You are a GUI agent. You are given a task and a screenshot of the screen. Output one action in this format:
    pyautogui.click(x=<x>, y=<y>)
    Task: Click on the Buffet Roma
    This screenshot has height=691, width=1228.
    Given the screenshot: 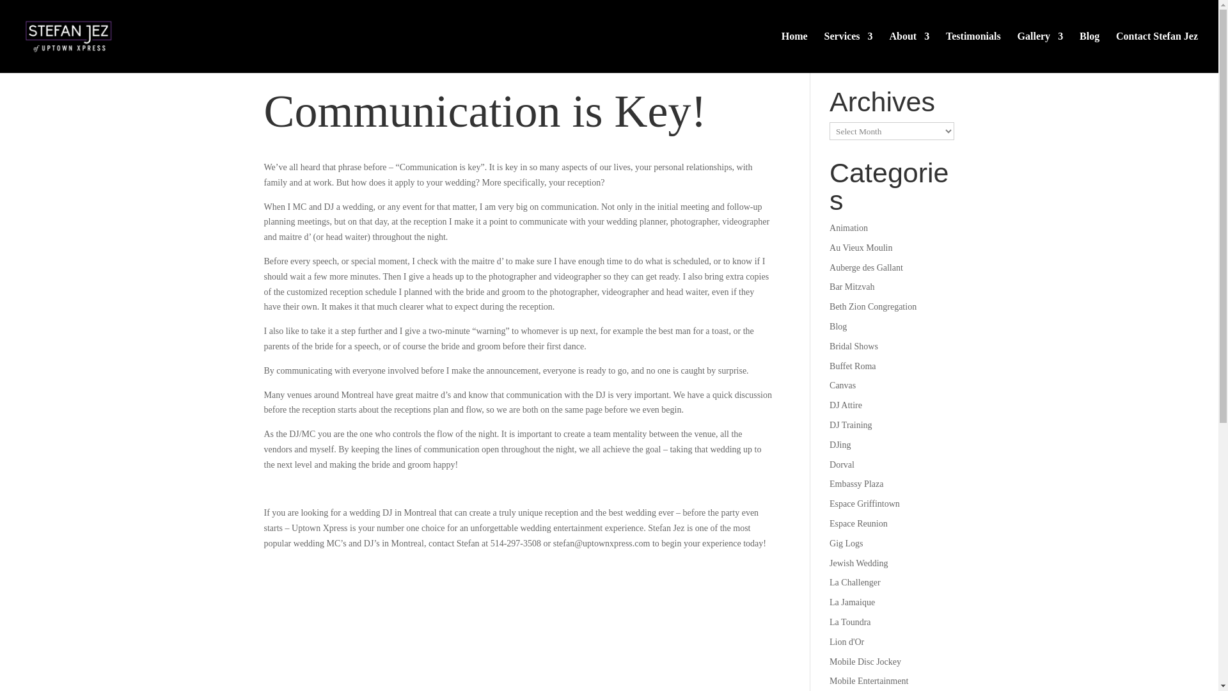 What is the action you would take?
    pyautogui.click(x=852, y=366)
    